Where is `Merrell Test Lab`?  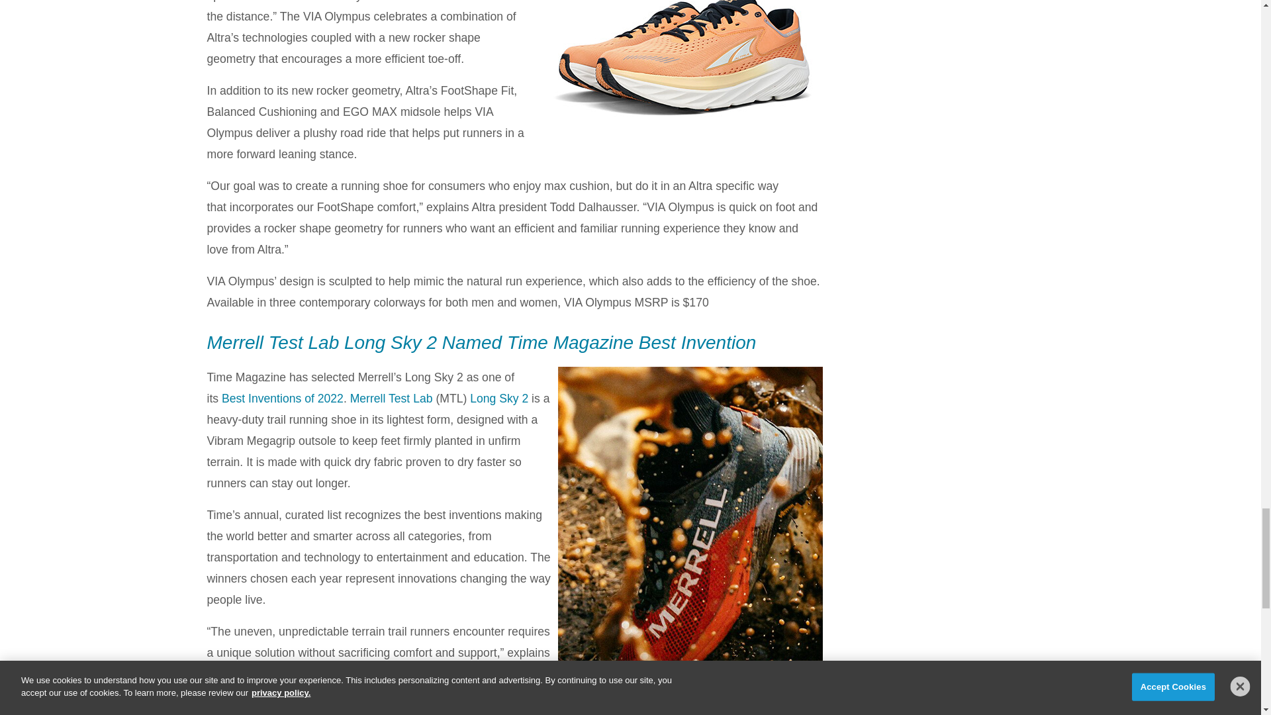
Merrell Test Lab is located at coordinates (392, 399).